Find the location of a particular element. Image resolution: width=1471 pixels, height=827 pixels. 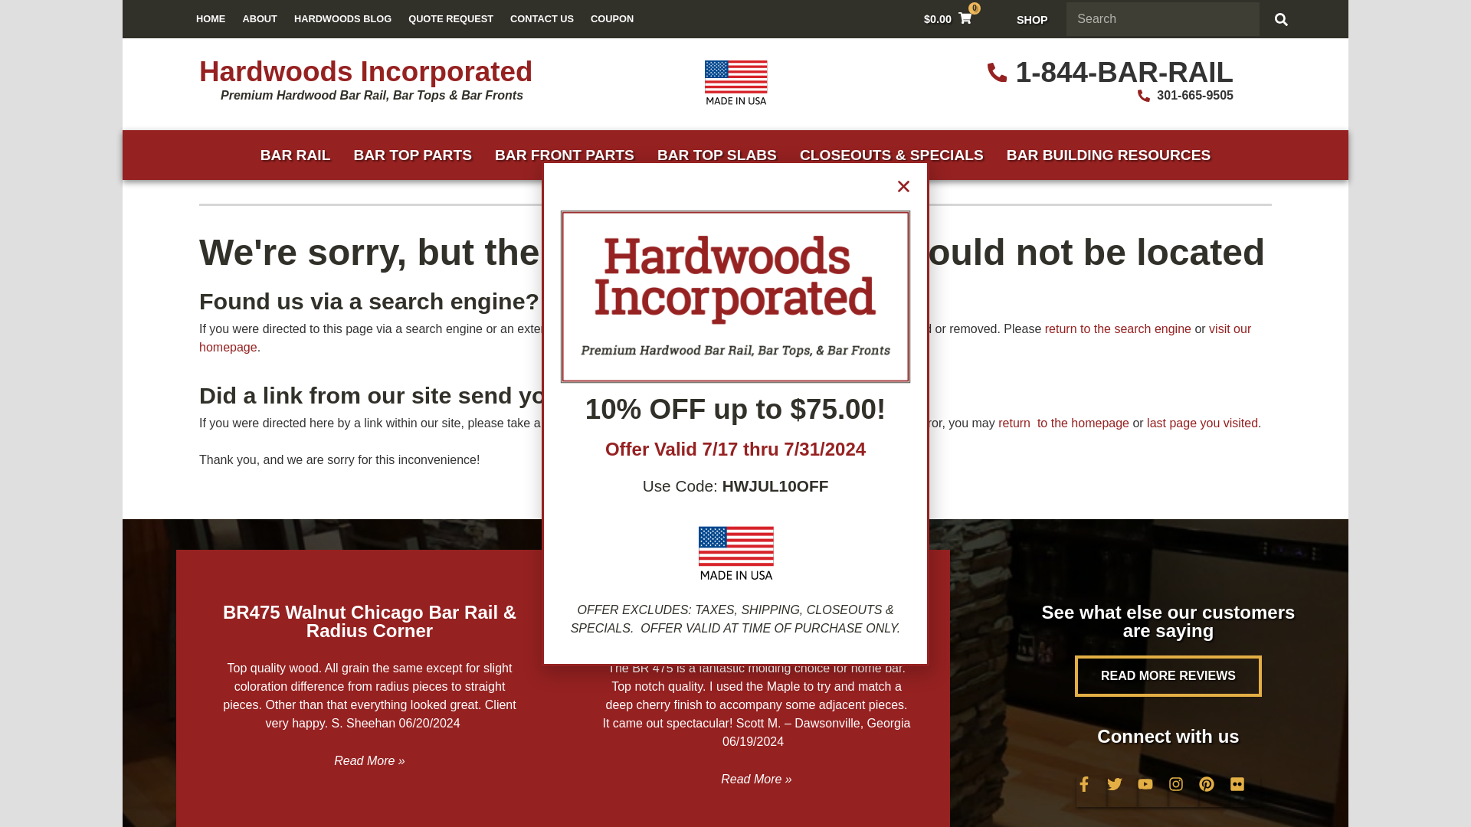

BAR BUILDING RESOURCES is located at coordinates (1109, 155).